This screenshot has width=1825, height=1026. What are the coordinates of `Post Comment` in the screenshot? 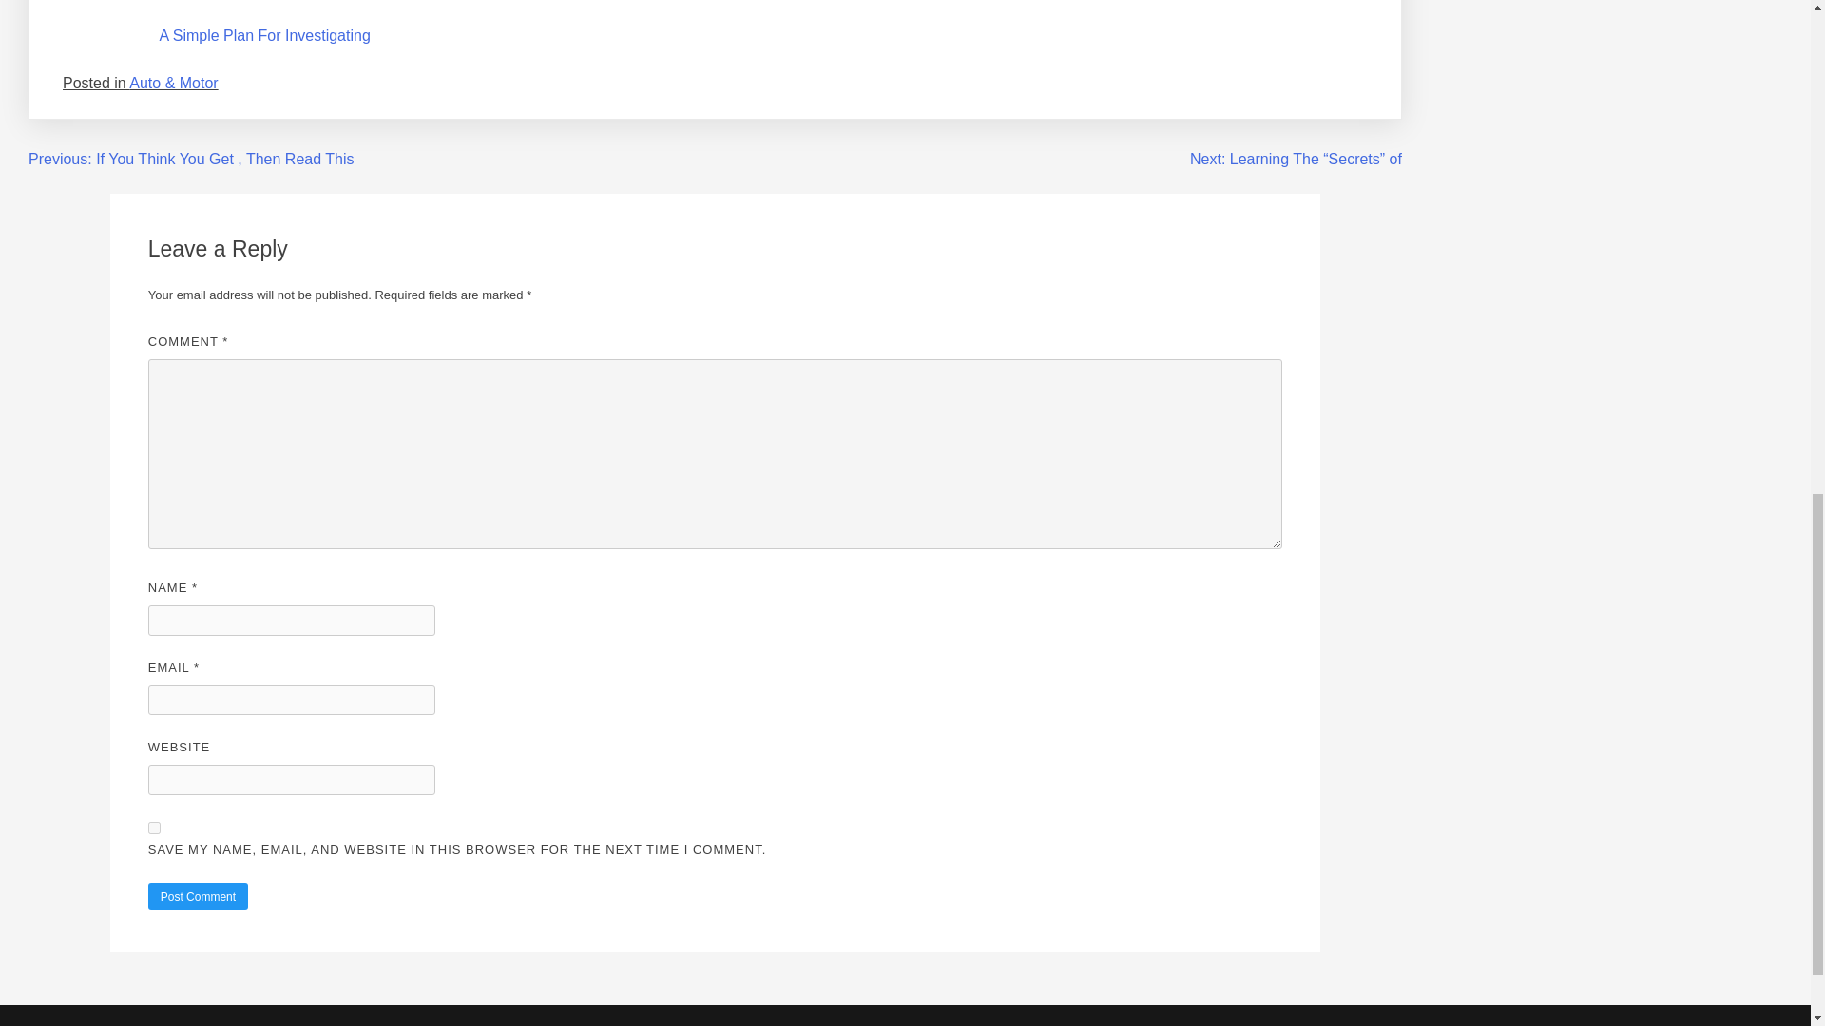 It's located at (198, 896).